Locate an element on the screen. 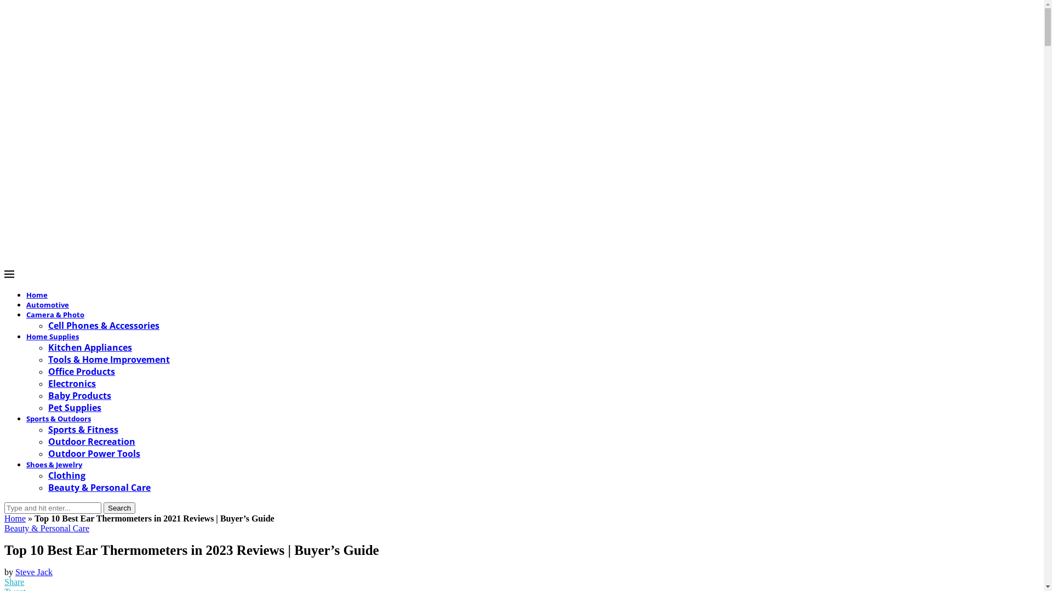  Beauty & Personal Care is located at coordinates (100, 488).